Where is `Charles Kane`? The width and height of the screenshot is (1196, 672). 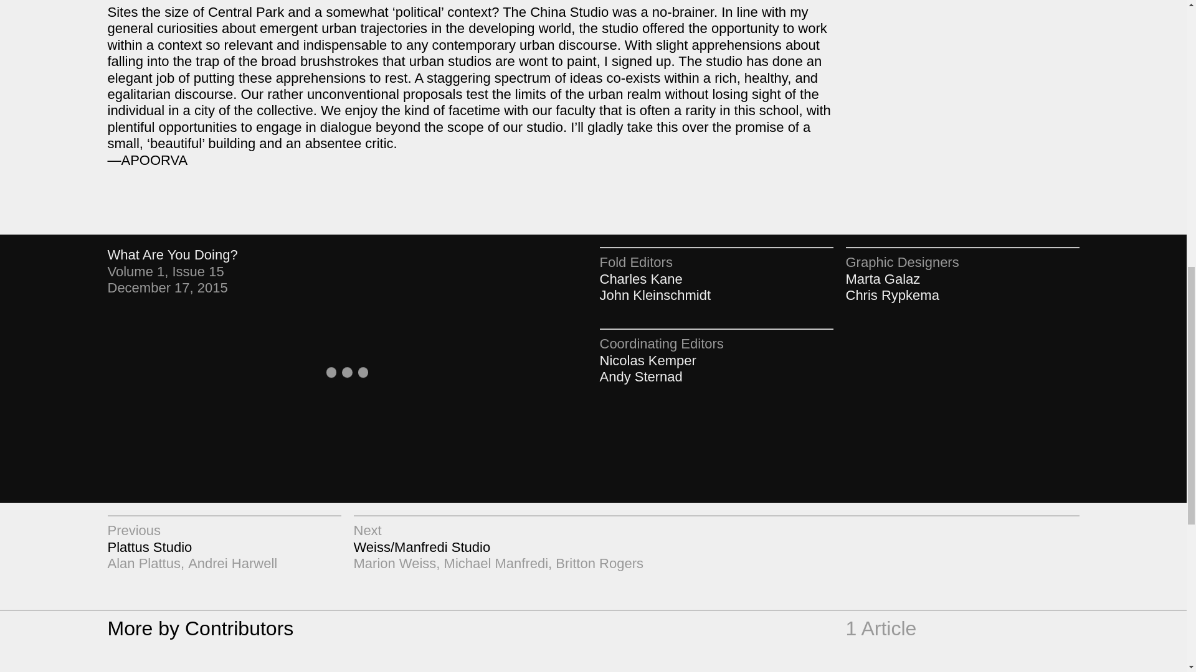 Charles Kane is located at coordinates (640, 279).